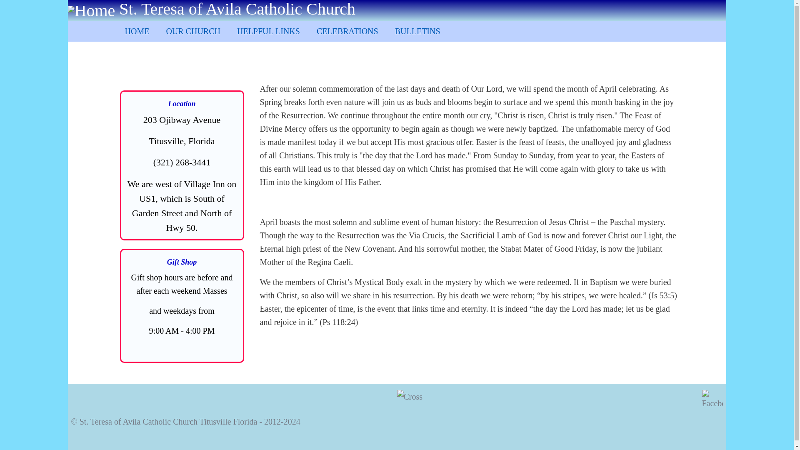 Image resolution: width=800 pixels, height=450 pixels. Describe the element at coordinates (268, 31) in the screenshot. I see `HELPFUL LINKS` at that location.